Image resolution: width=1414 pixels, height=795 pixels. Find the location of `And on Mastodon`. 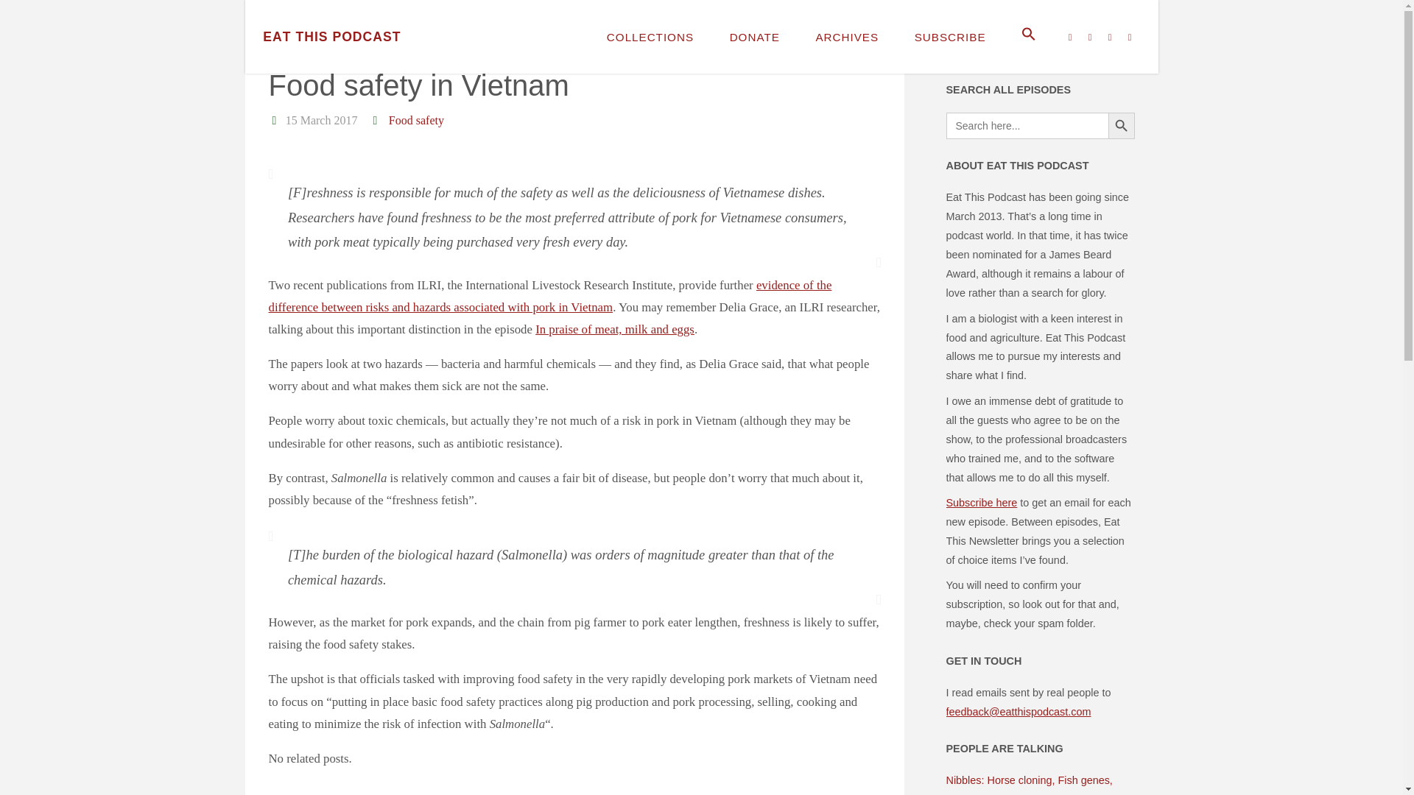

And on Mastodon is located at coordinates (1030, 47).